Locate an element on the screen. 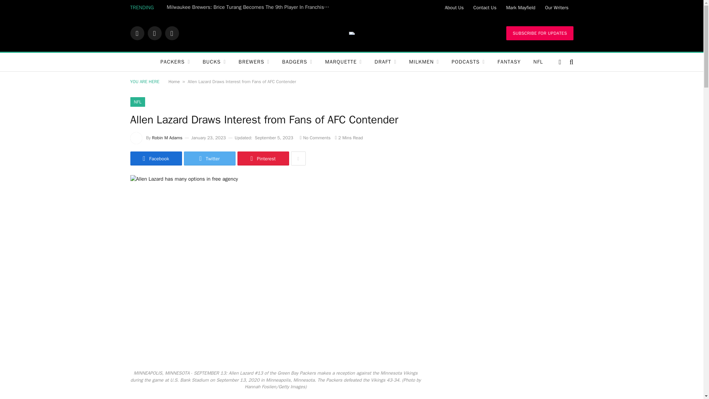  BUCKS is located at coordinates (214, 62).